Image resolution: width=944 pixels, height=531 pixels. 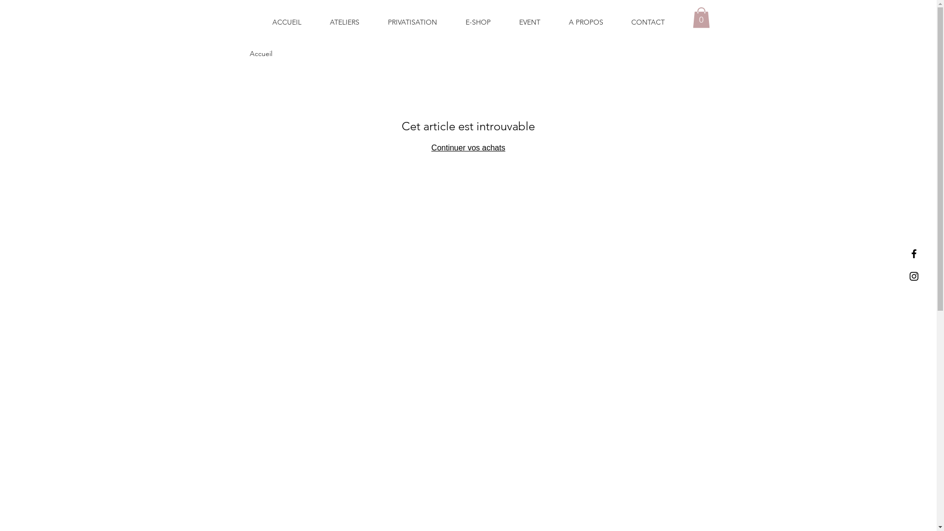 I want to click on EVENT, so click(x=530, y=22).